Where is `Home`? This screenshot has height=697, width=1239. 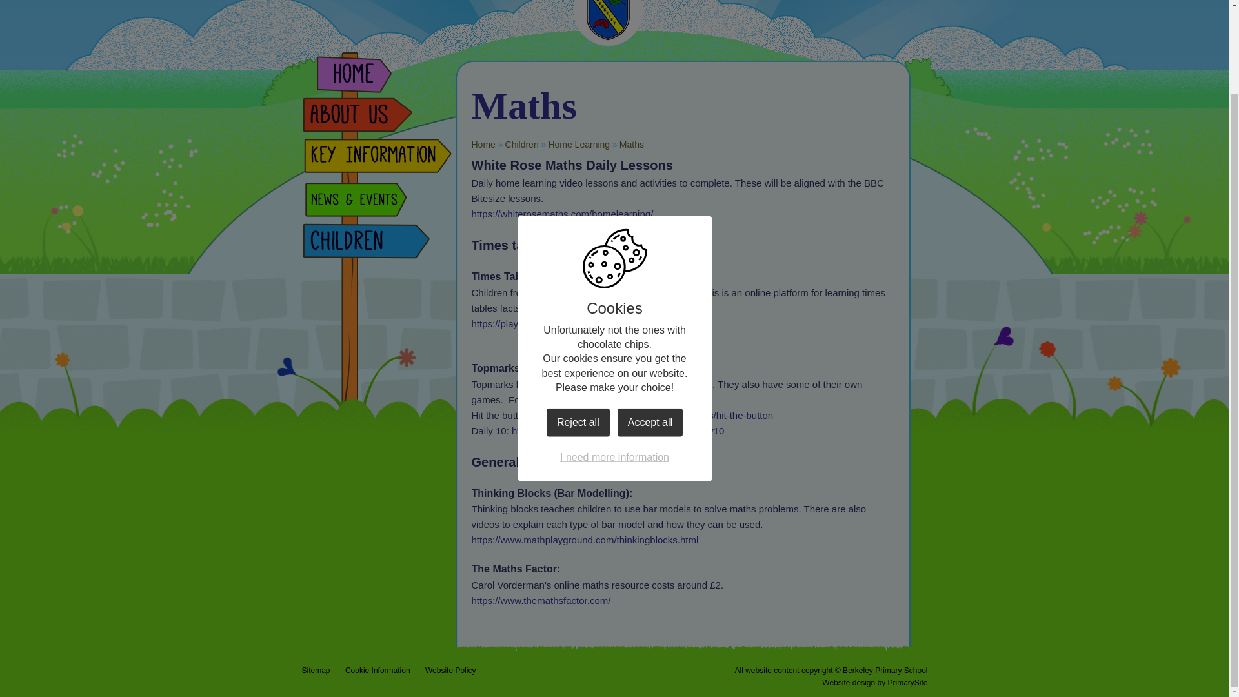 Home is located at coordinates (483, 145).